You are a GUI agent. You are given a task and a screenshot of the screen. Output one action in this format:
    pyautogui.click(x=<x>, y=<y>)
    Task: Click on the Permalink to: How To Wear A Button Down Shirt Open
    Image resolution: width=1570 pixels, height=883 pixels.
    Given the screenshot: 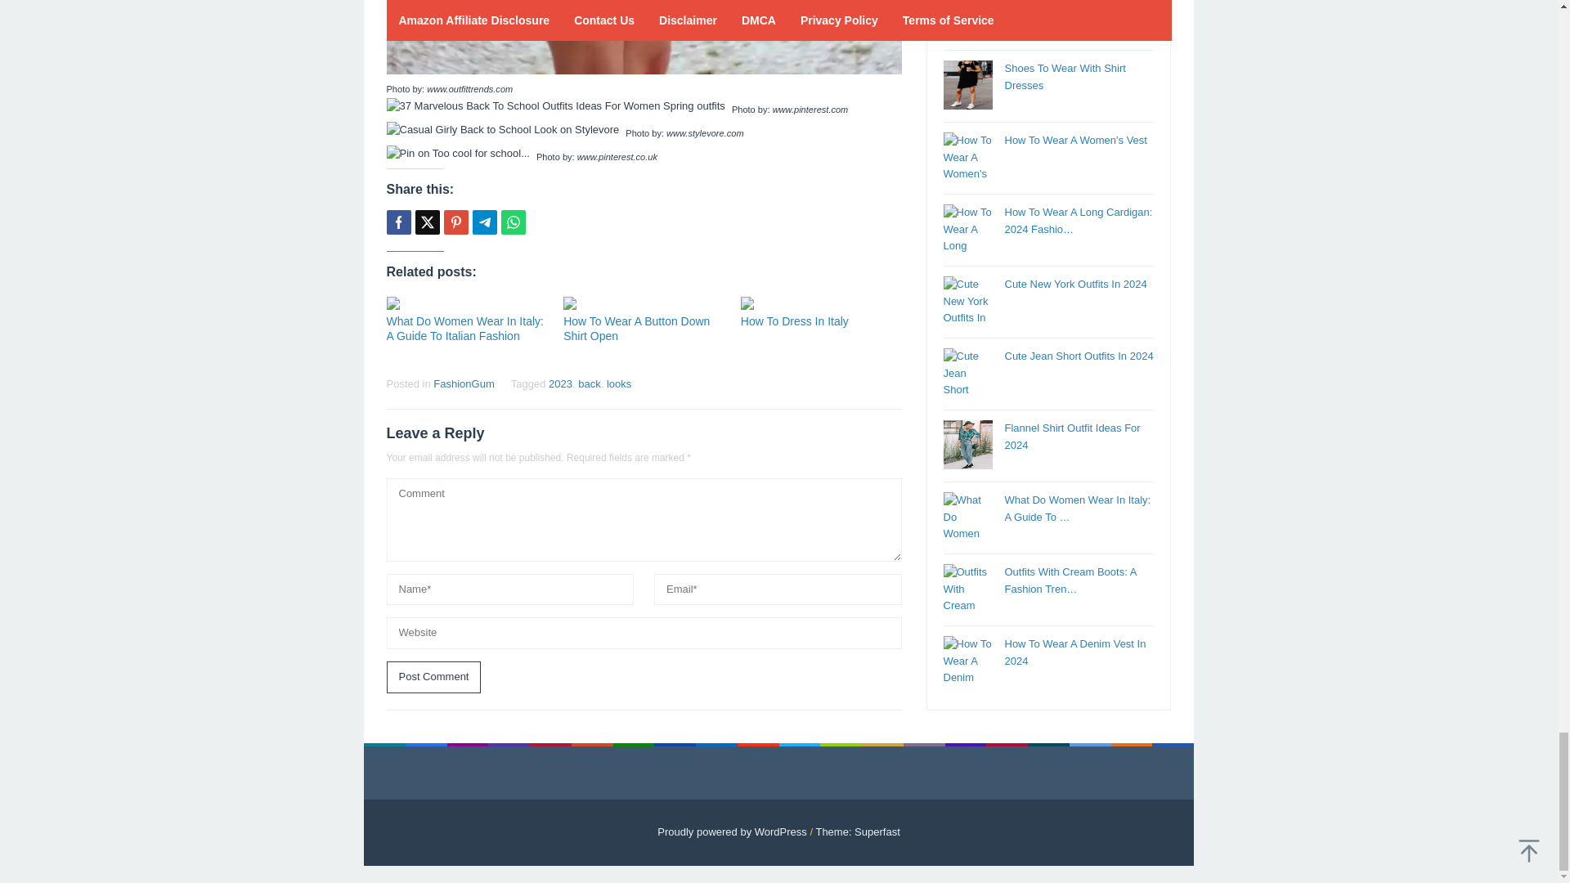 What is the action you would take?
    pyautogui.click(x=644, y=303)
    